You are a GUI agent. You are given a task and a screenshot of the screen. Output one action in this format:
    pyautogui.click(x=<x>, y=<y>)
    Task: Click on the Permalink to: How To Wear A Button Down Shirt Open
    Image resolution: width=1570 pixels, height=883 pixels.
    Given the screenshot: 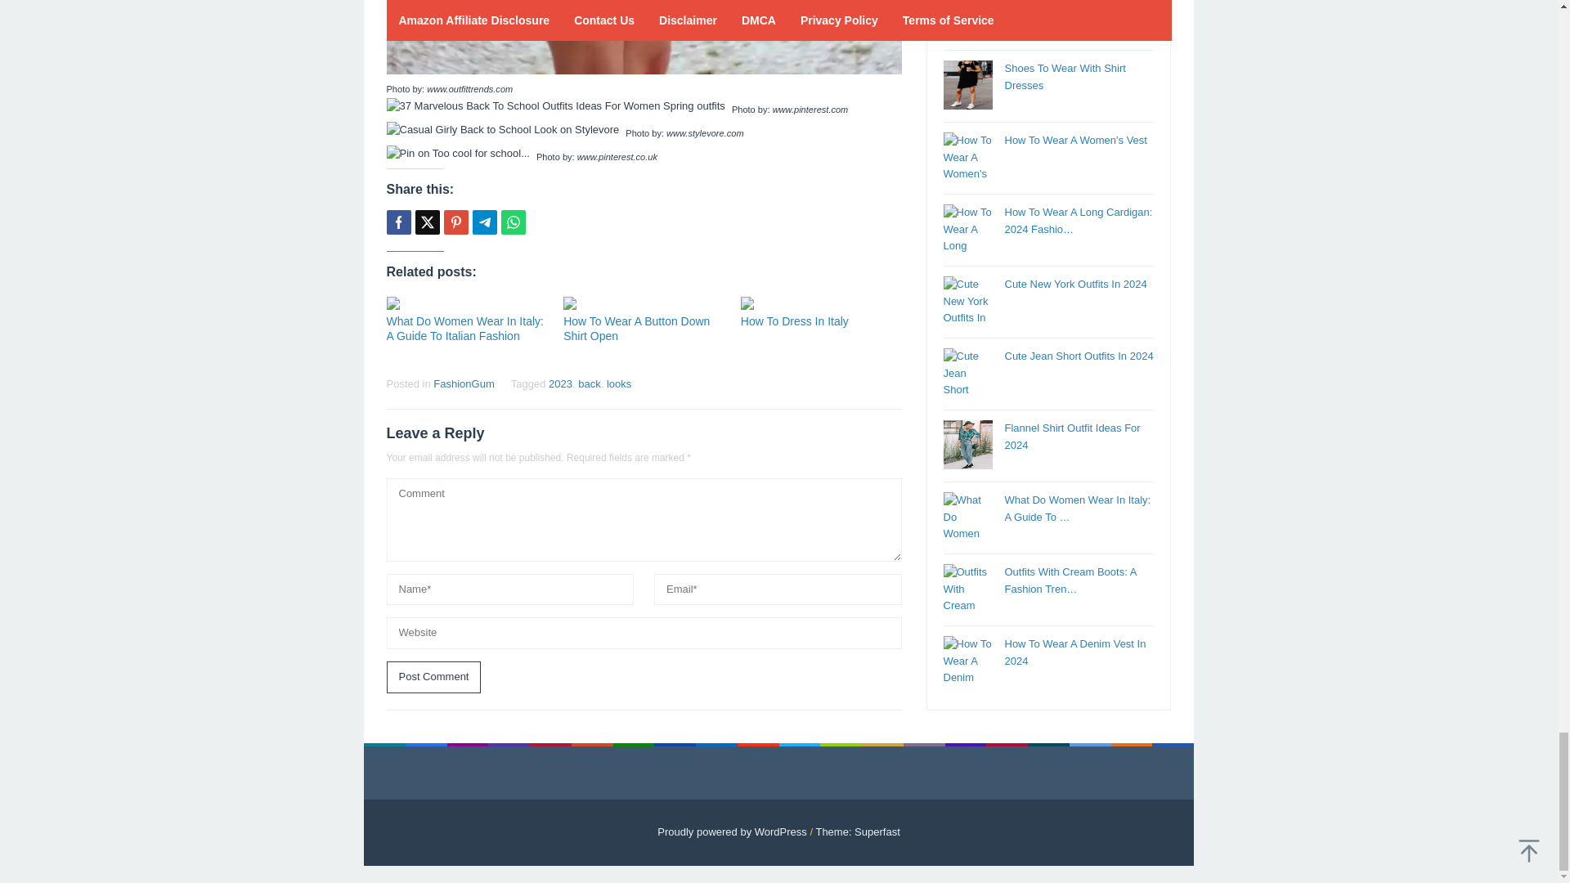 What is the action you would take?
    pyautogui.click(x=644, y=303)
    